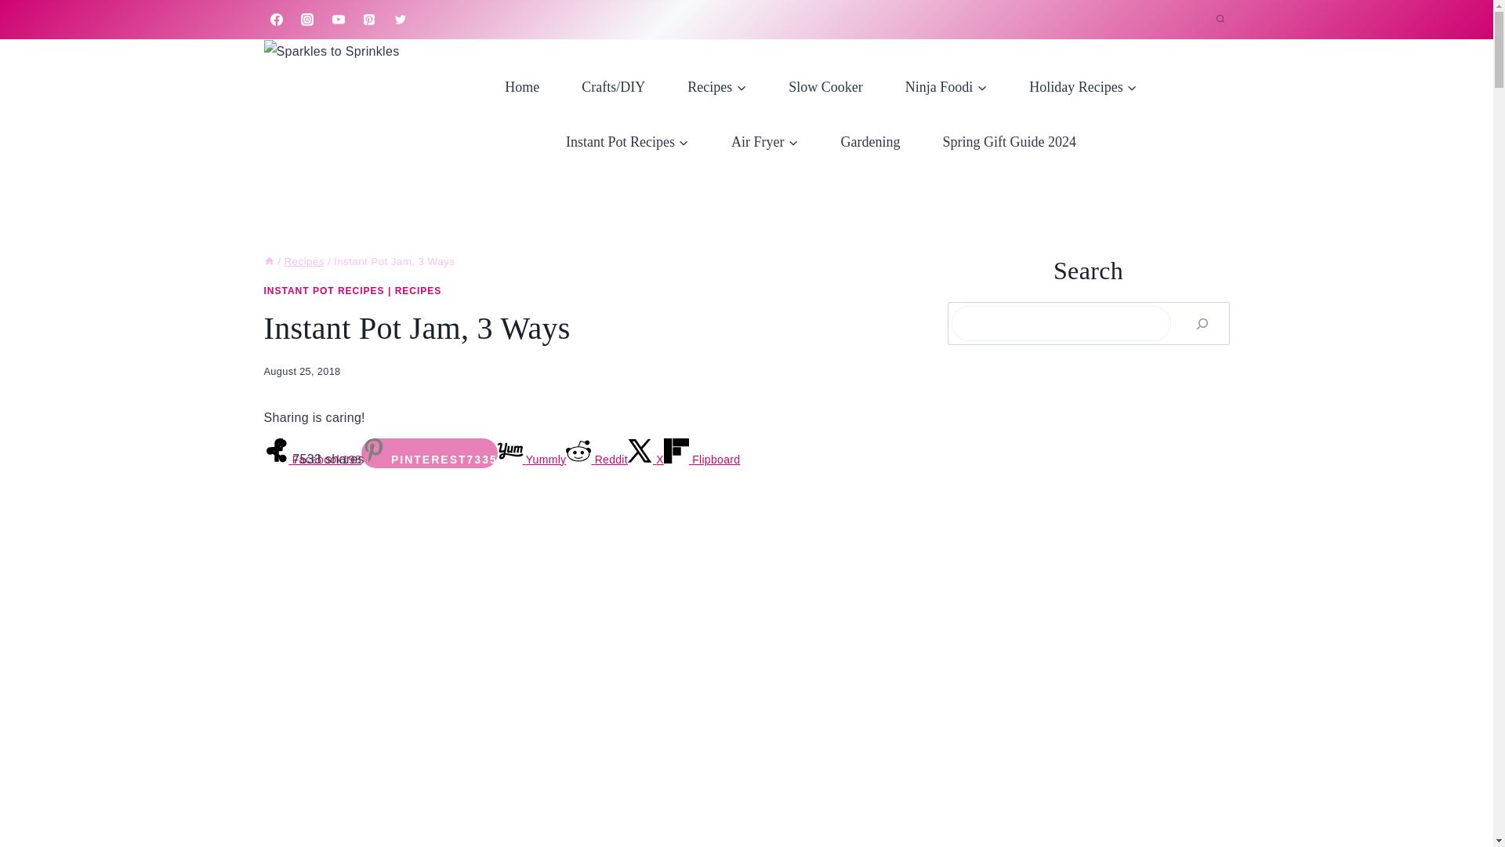  What do you see at coordinates (627, 141) in the screenshot?
I see `Instant Pot Recipes` at bounding box center [627, 141].